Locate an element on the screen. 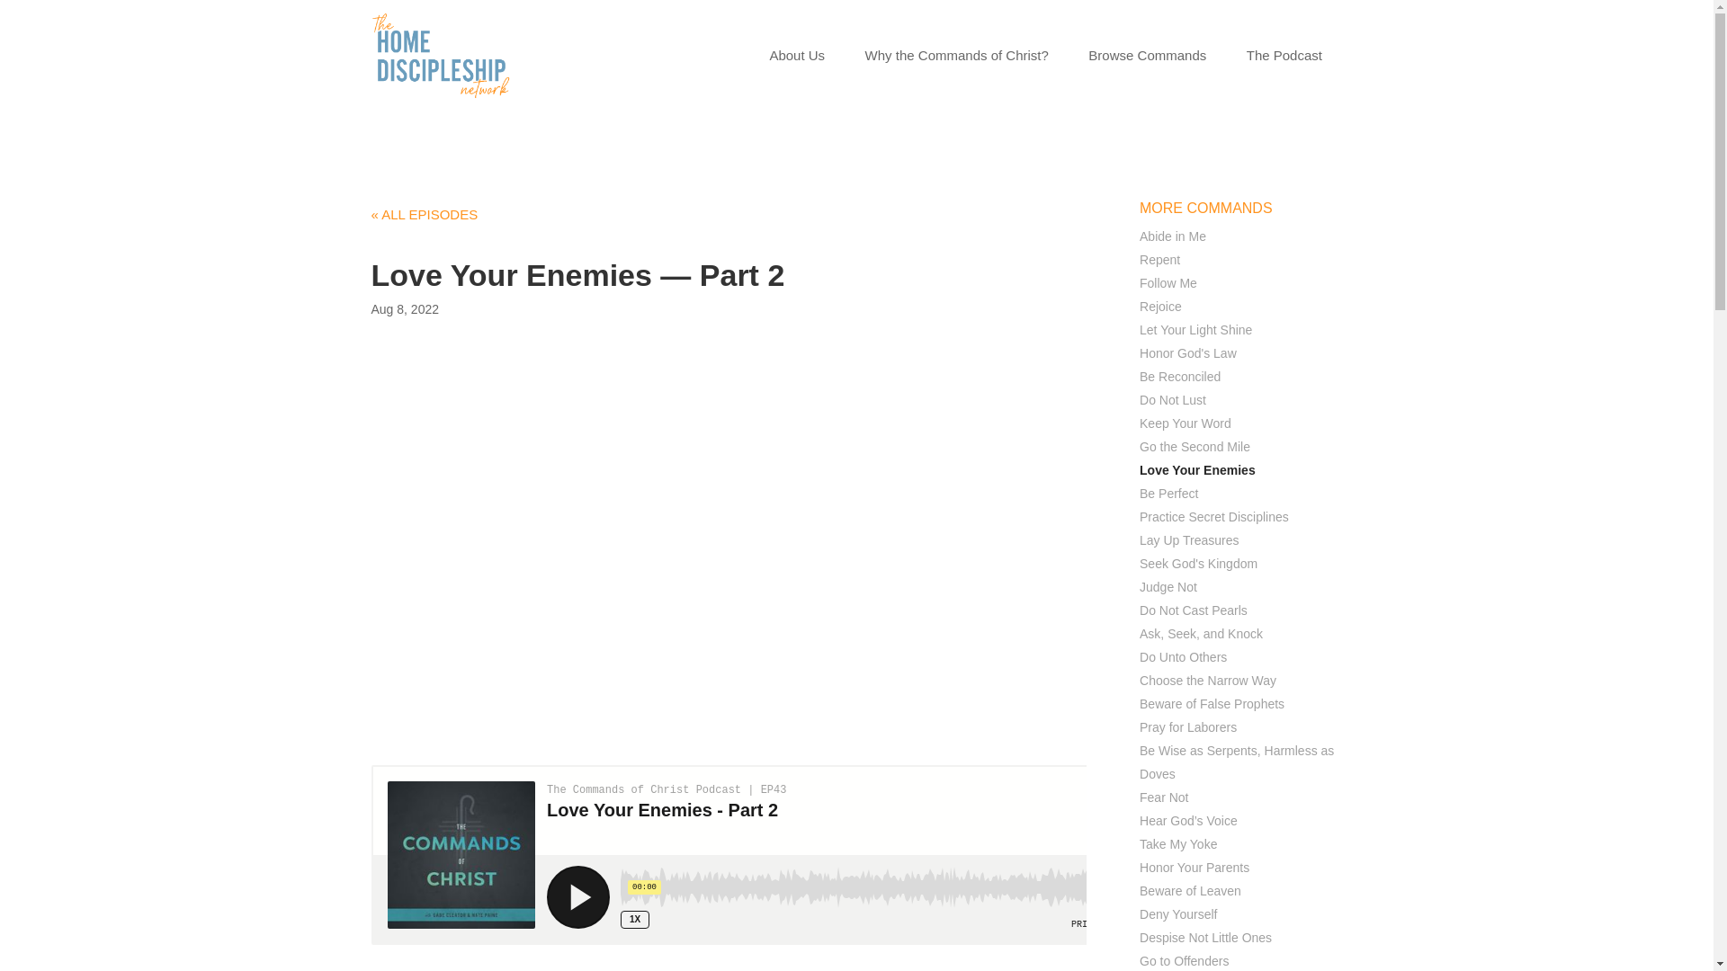  Honor Your Parents is located at coordinates (1195, 867).